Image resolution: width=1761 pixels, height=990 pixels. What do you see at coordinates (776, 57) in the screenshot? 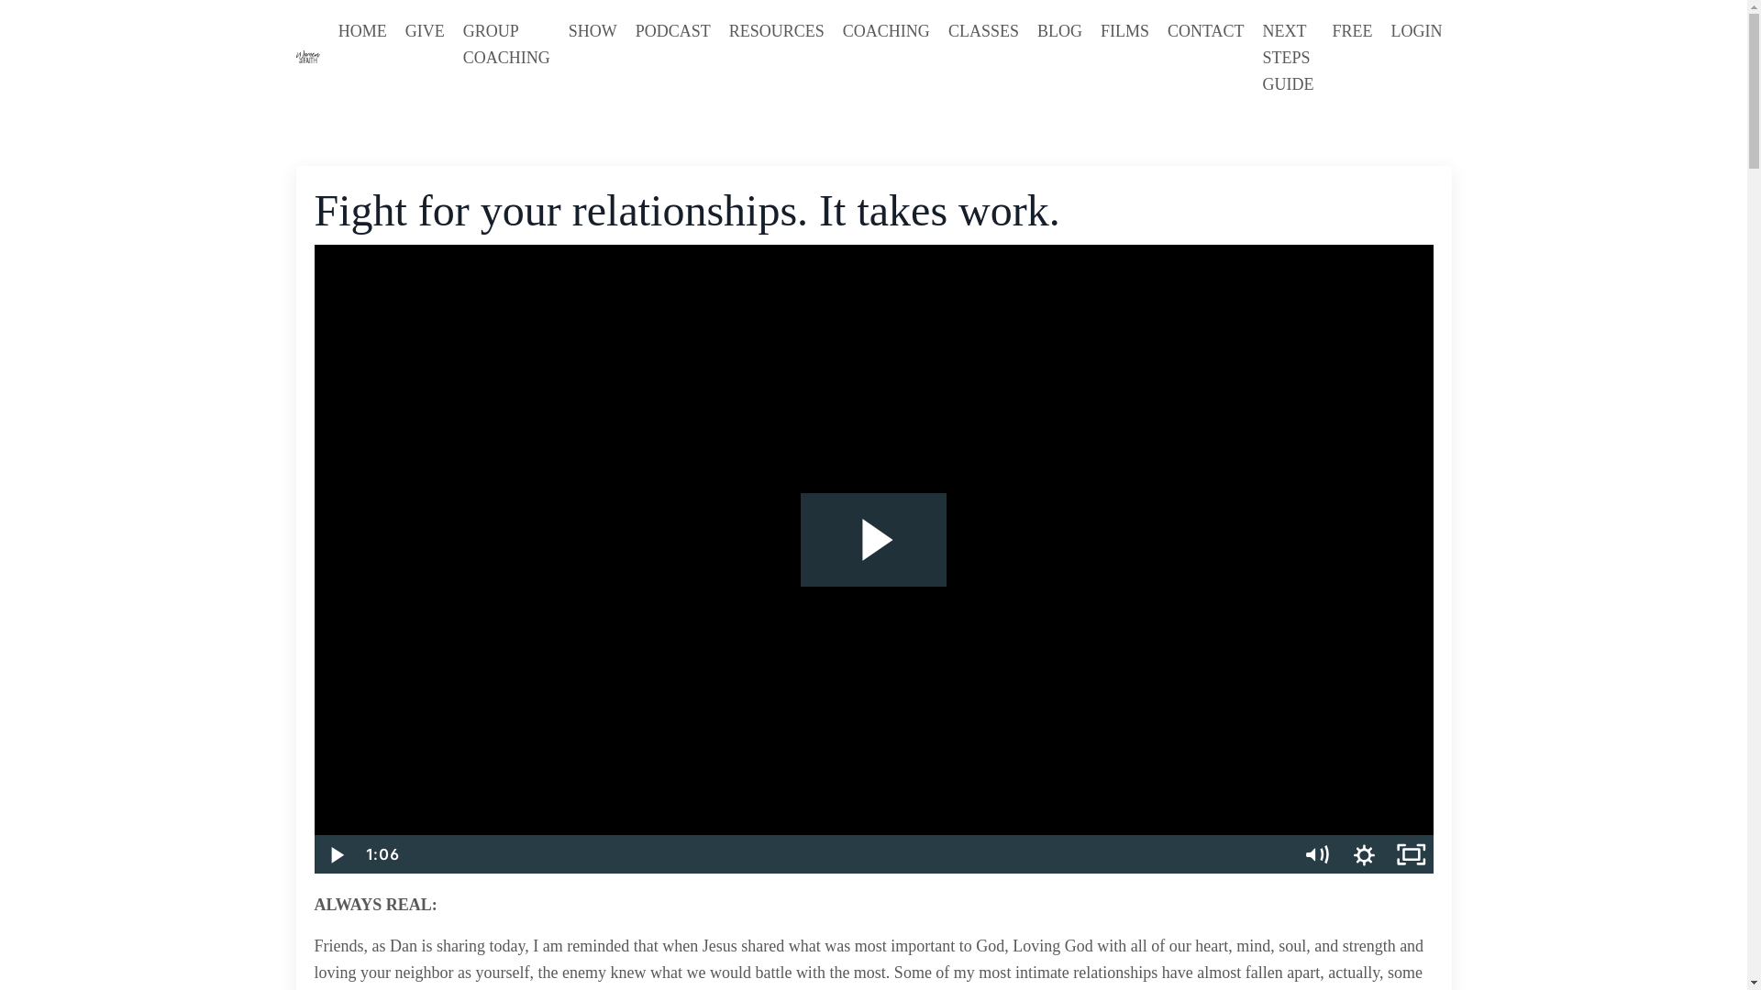
I see `RESOURCES` at bounding box center [776, 57].